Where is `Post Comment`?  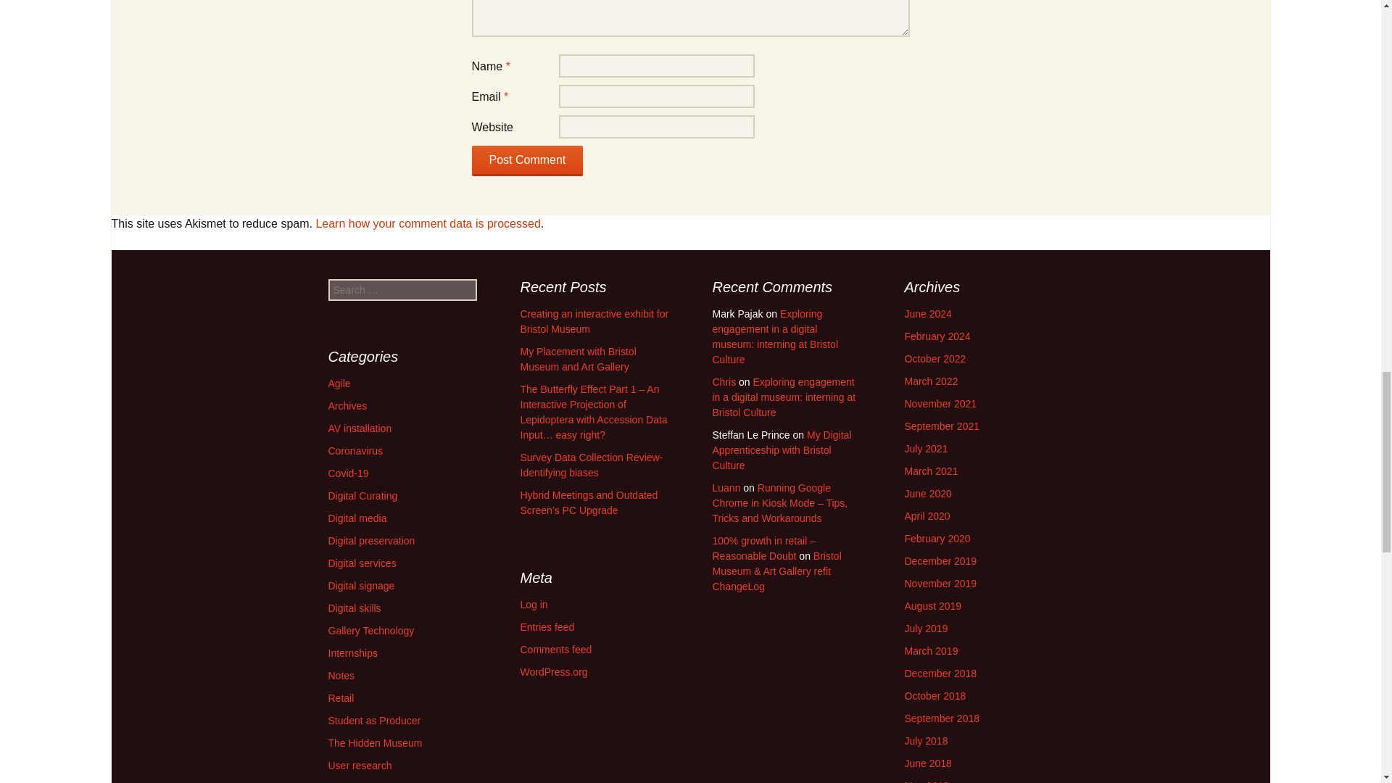 Post Comment is located at coordinates (527, 161).